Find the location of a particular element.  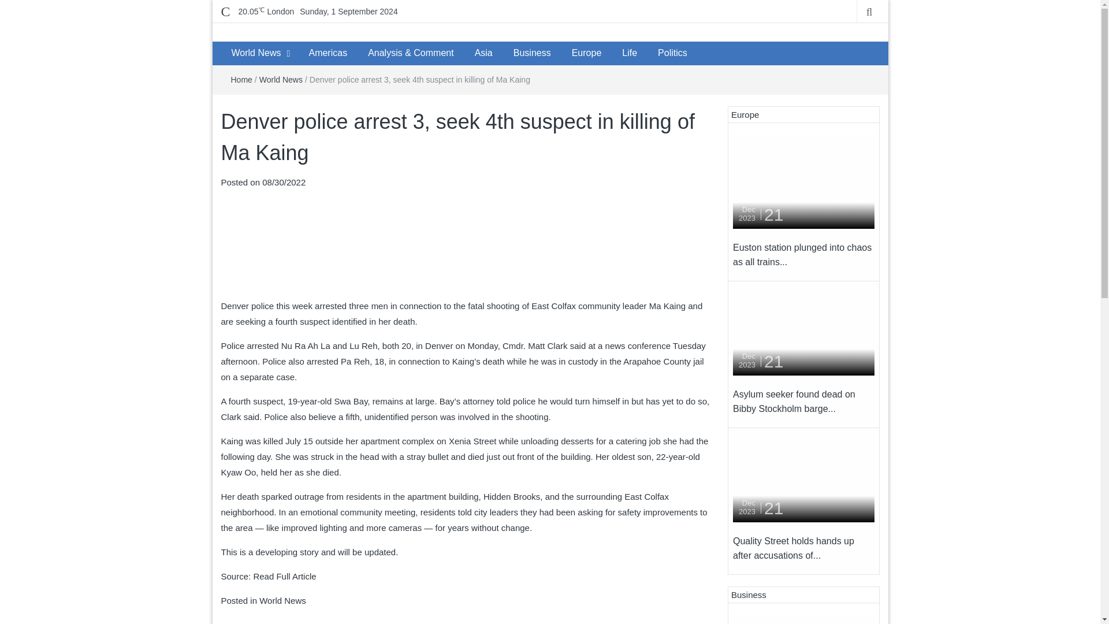

World News is located at coordinates (282, 600).